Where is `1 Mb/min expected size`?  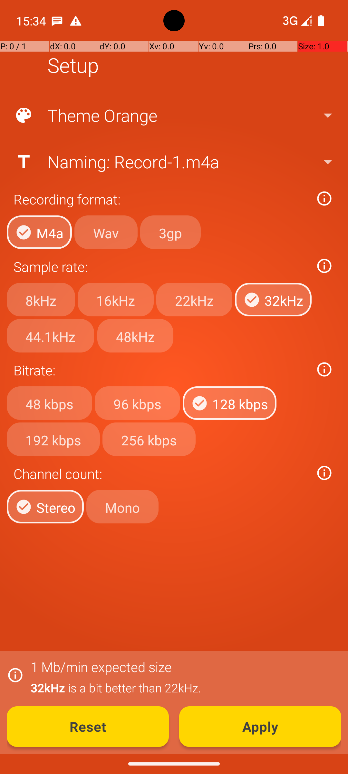 1 Mb/min expected size is located at coordinates (101, 667).